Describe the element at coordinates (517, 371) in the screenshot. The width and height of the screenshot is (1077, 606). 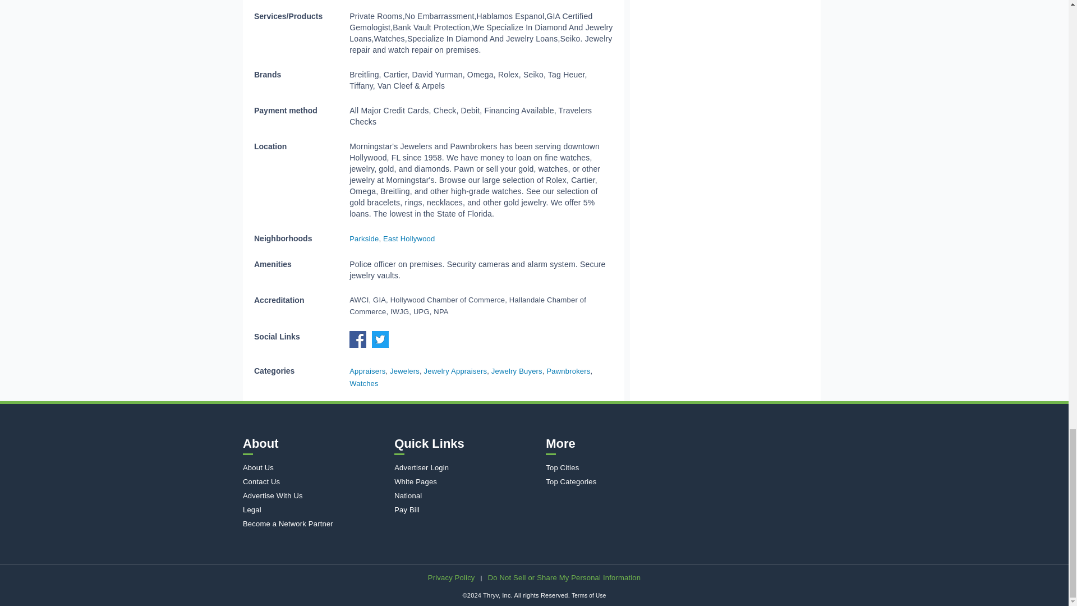
I see `Jewelry Buyers` at that location.